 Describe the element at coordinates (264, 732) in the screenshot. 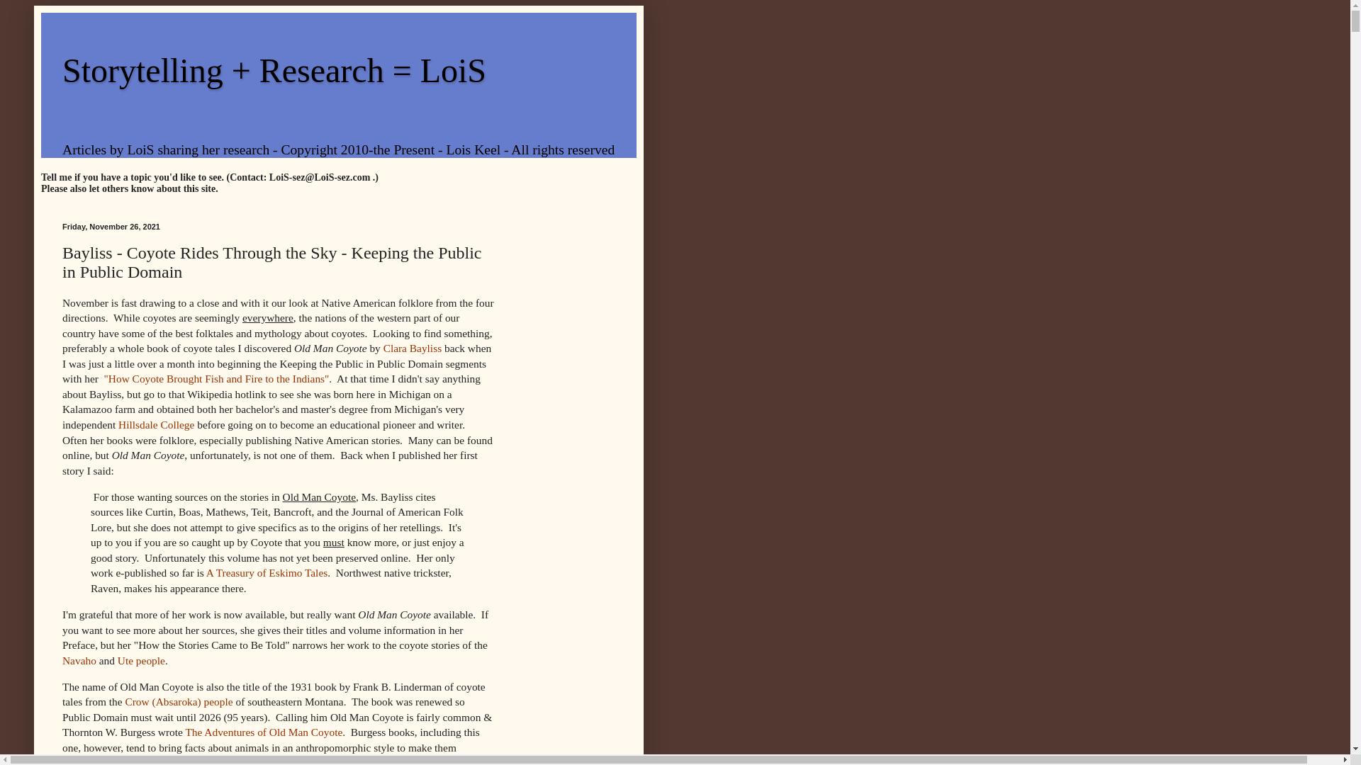

I see `The Adventures of Old Man Coyote` at that location.